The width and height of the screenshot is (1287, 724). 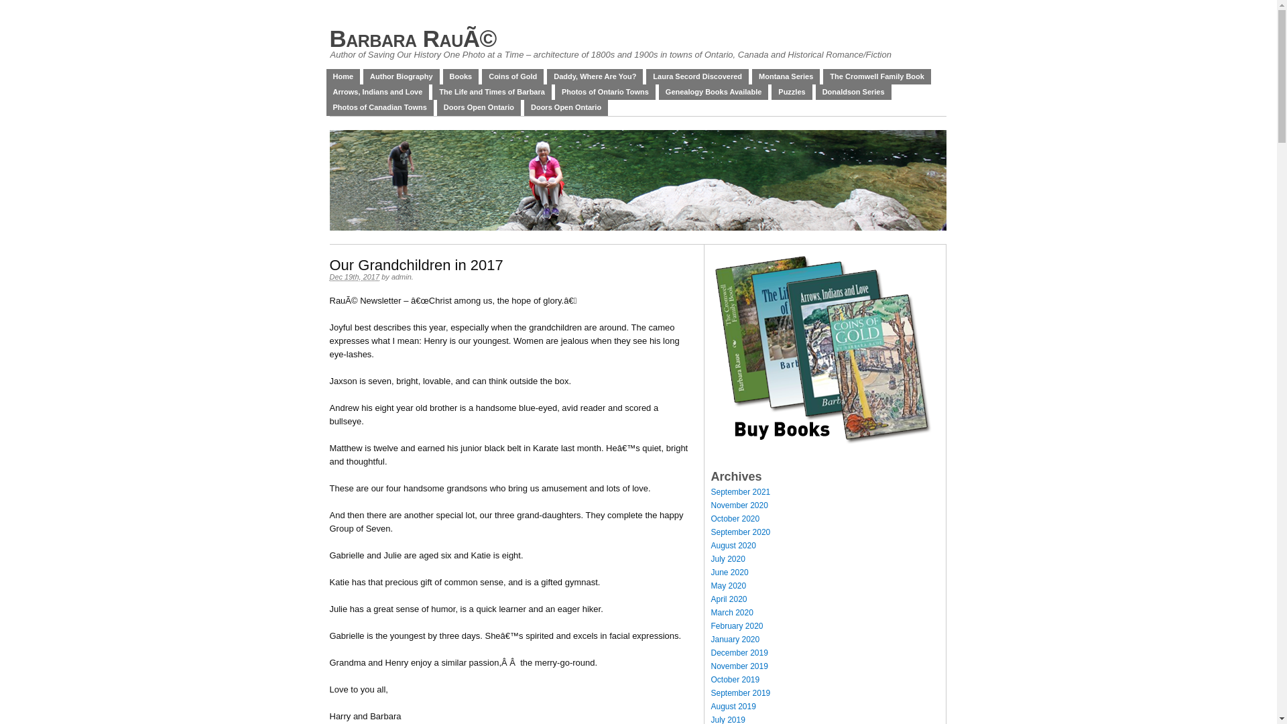 What do you see at coordinates (461, 76) in the screenshot?
I see `Books` at bounding box center [461, 76].